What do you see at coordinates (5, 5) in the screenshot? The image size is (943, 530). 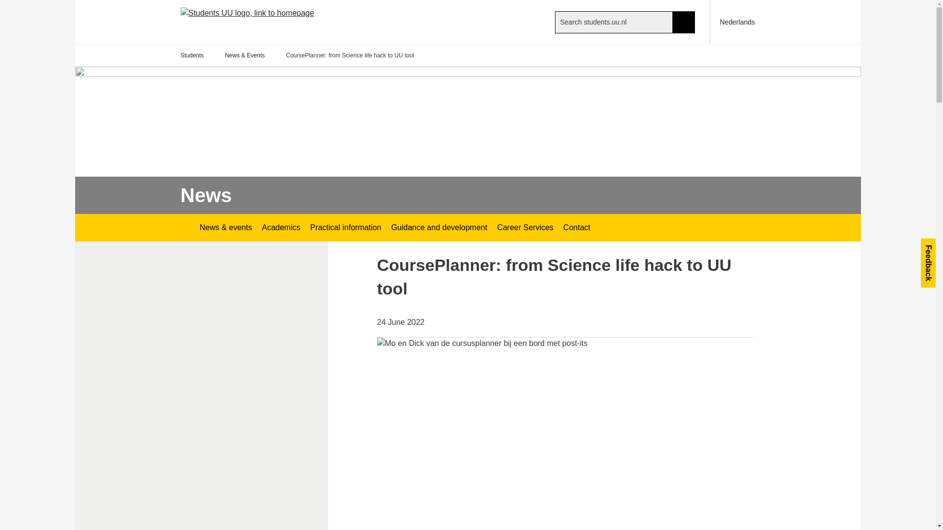 I see `Skip to main content` at bounding box center [5, 5].